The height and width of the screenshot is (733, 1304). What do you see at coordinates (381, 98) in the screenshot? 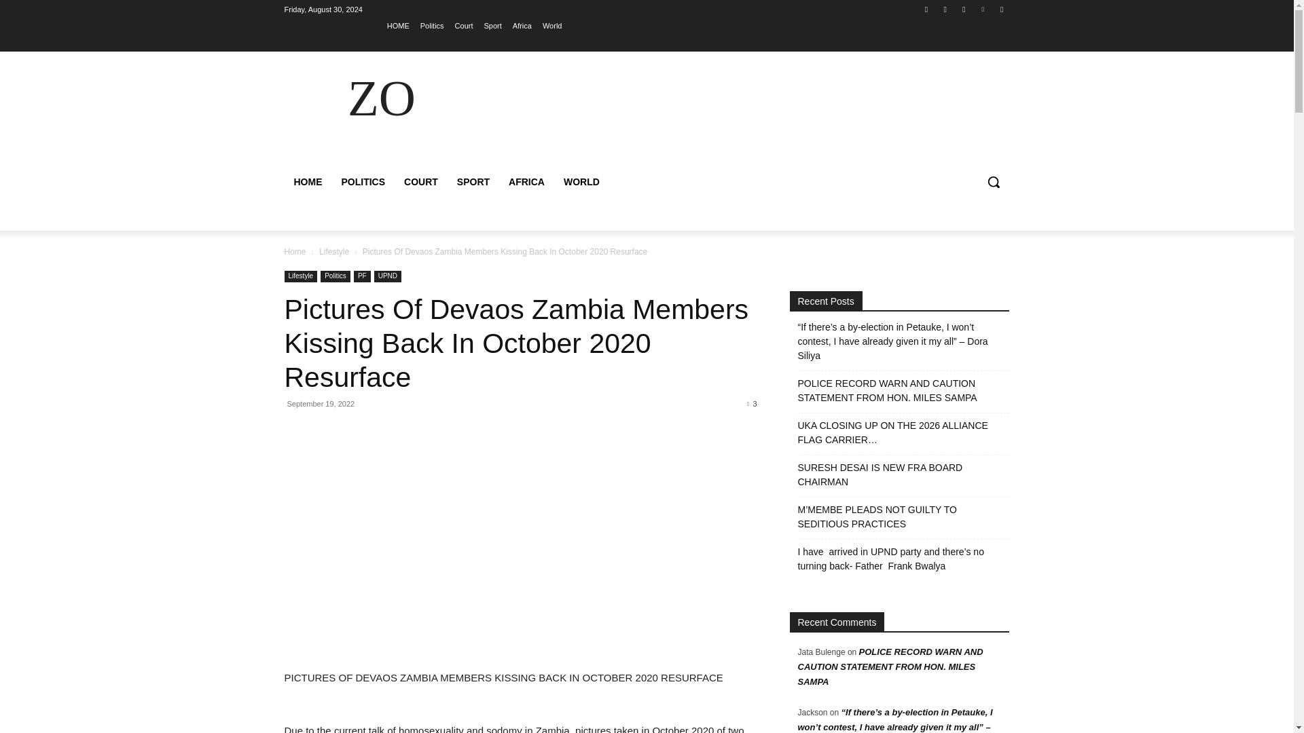
I see `ZO` at bounding box center [381, 98].